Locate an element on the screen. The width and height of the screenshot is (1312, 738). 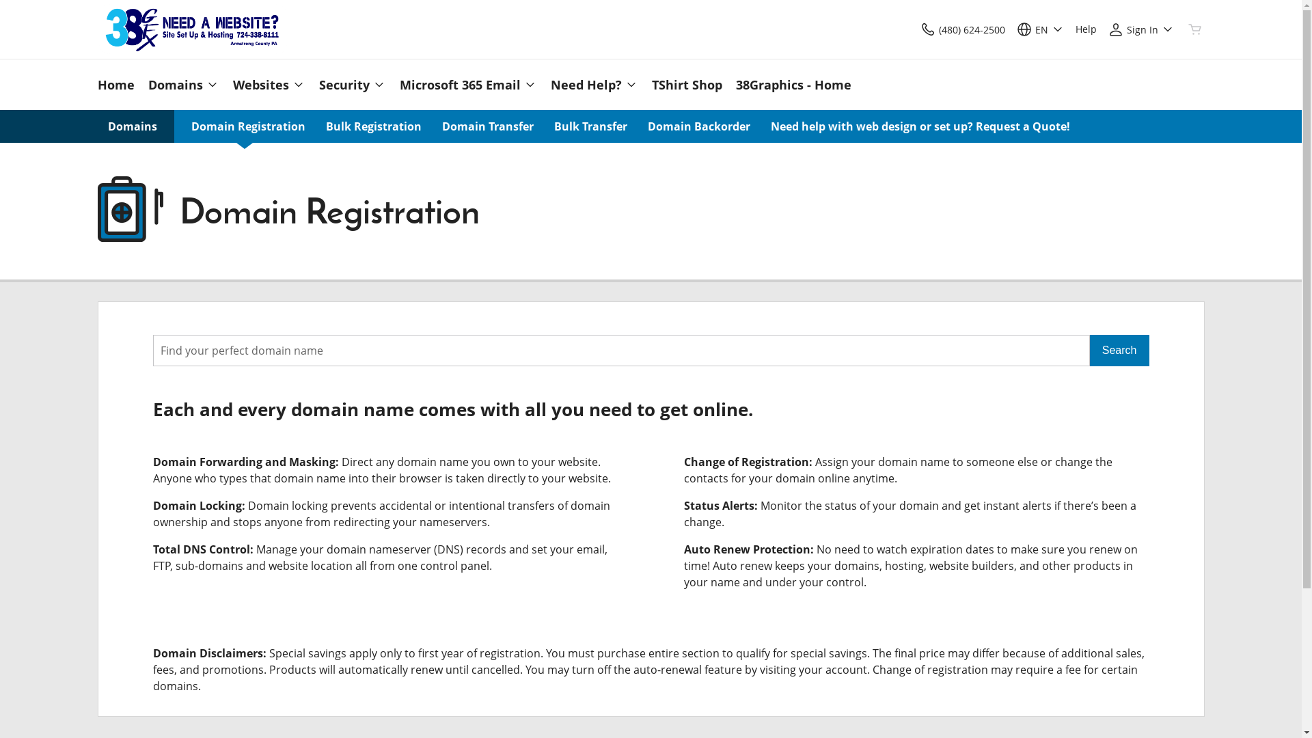
Websites is located at coordinates (269, 85).